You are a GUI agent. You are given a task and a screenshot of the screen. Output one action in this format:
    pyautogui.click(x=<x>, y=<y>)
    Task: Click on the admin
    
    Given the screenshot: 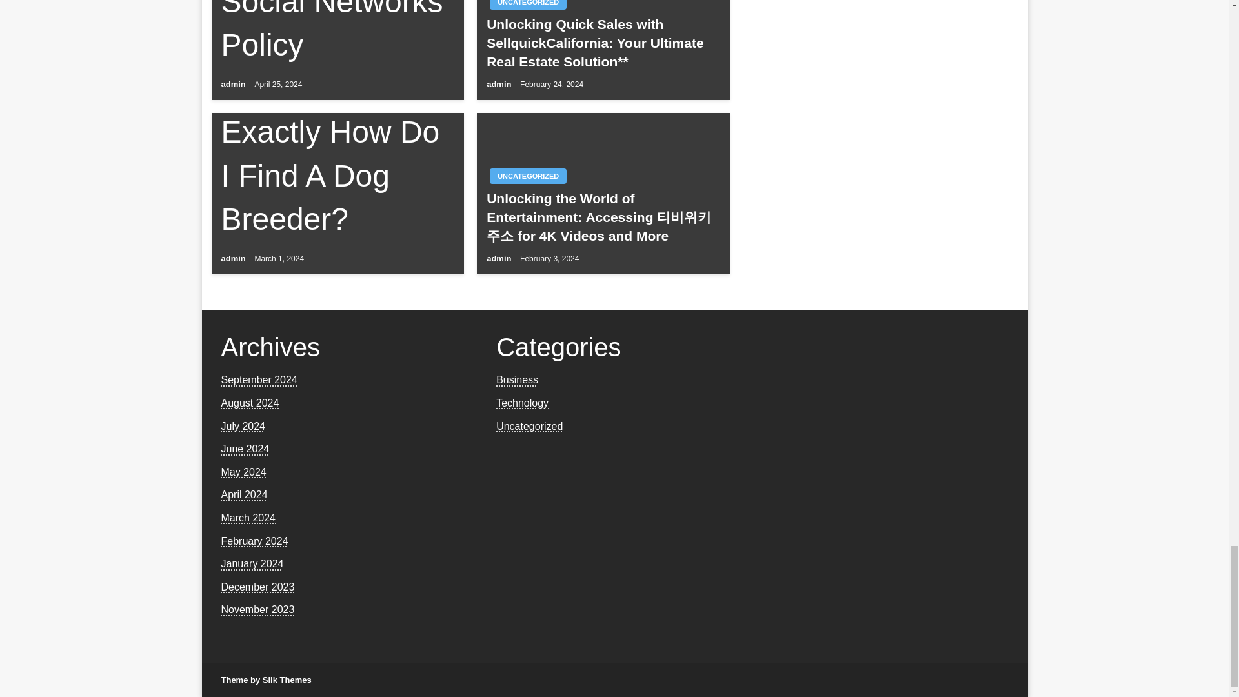 What is the action you would take?
    pyautogui.click(x=234, y=84)
    